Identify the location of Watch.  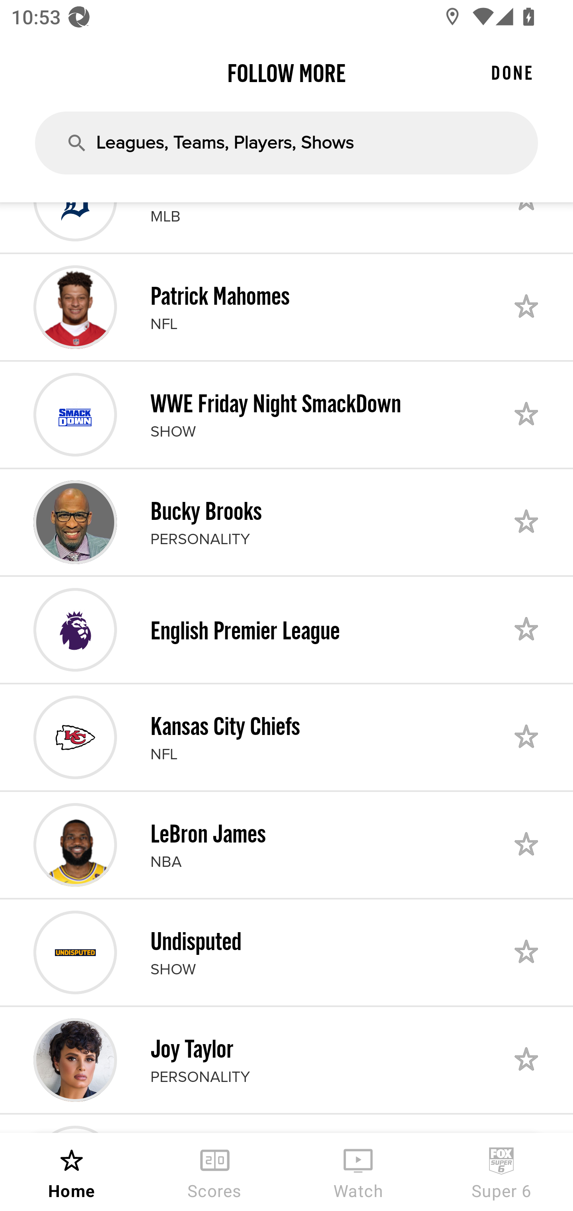
(358, 1172).